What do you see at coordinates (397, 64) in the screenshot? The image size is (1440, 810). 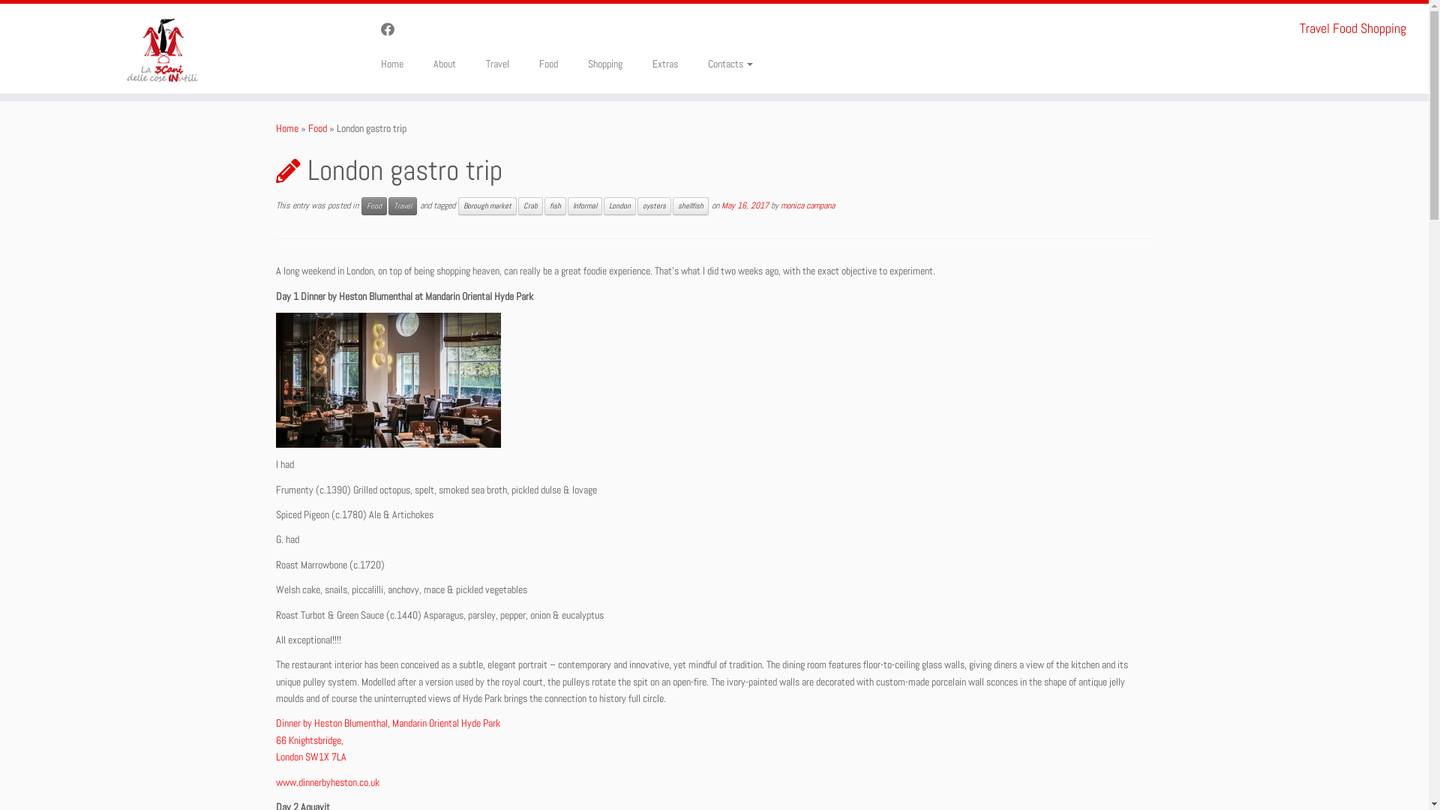 I see `Home` at bounding box center [397, 64].